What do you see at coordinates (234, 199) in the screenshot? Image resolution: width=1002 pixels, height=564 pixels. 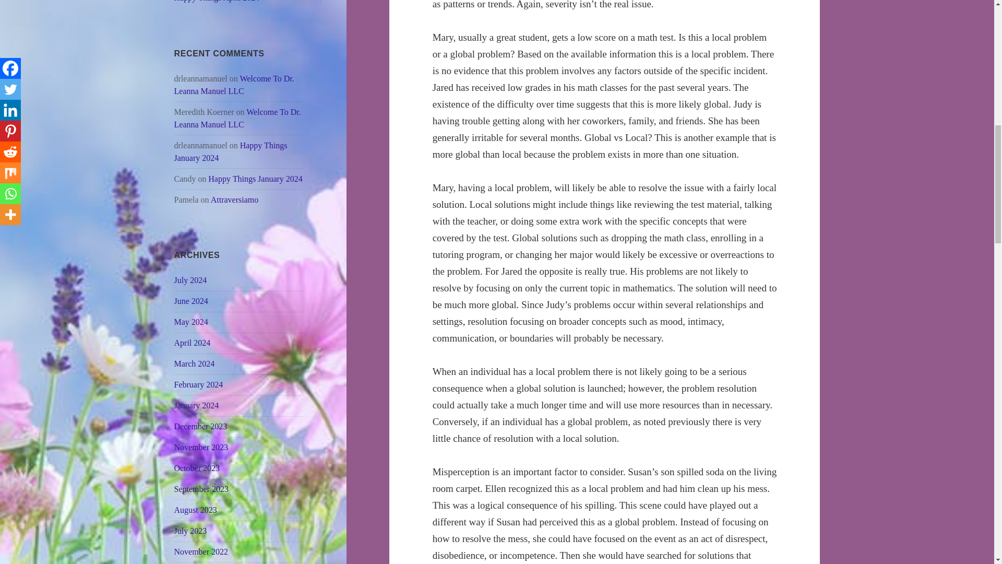 I see `Attraversiamo` at bounding box center [234, 199].